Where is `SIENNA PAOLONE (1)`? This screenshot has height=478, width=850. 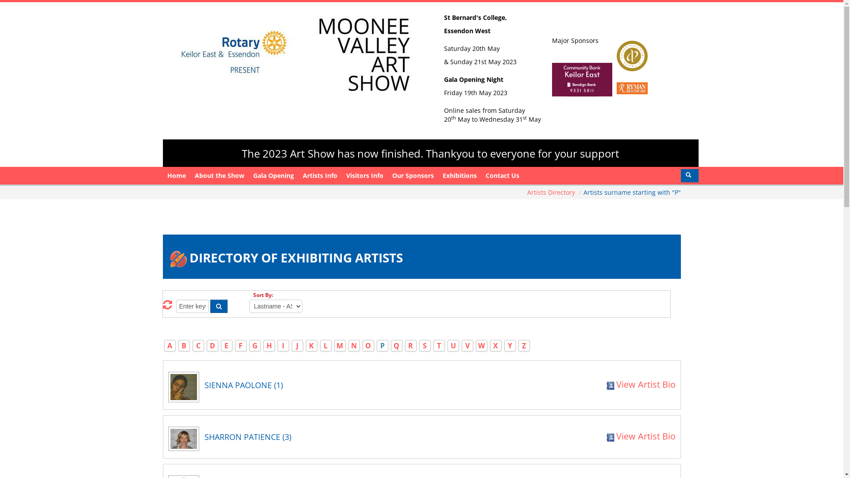
SIENNA PAOLONE (1) is located at coordinates (328, 385).